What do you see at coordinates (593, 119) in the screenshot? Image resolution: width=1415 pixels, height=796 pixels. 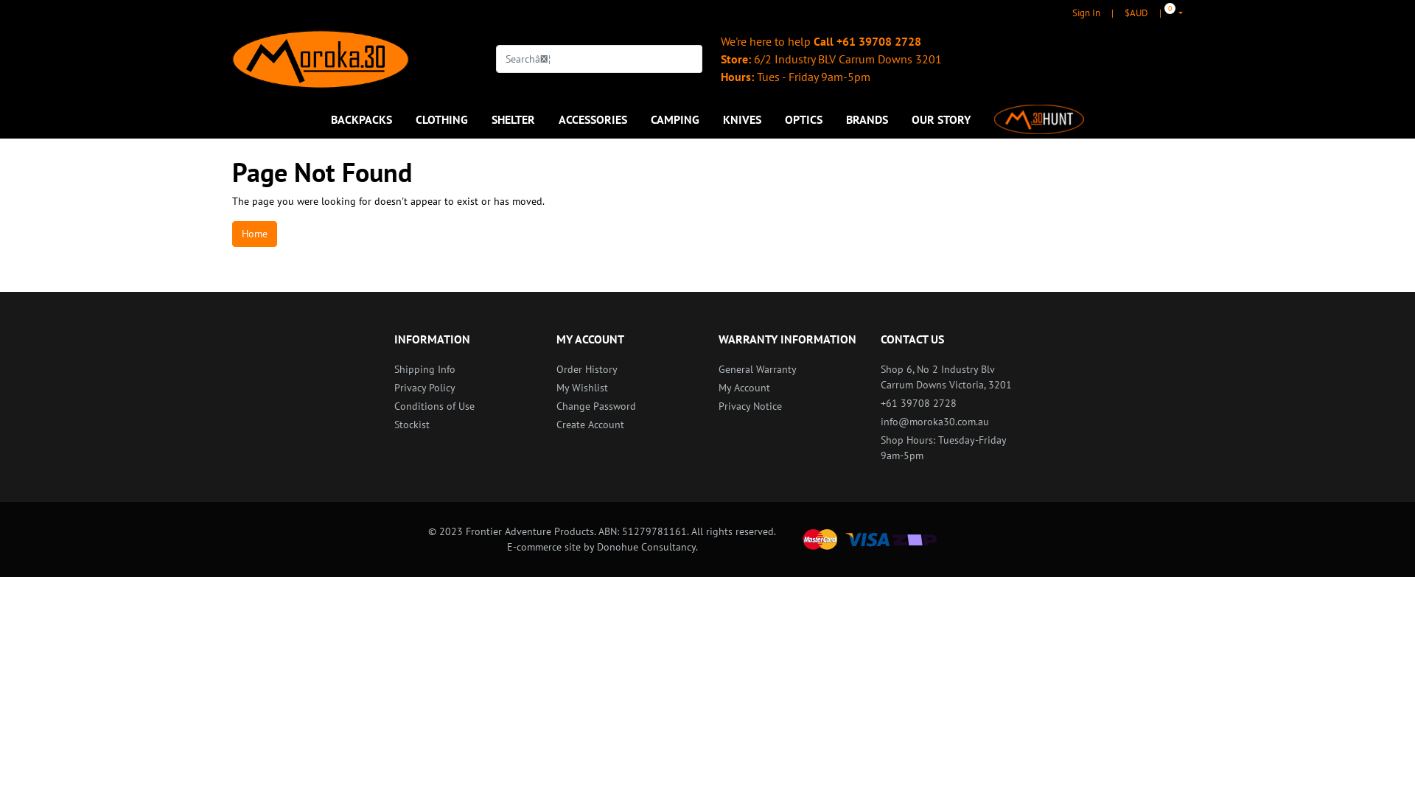 I see `ACCESSORIES` at bounding box center [593, 119].